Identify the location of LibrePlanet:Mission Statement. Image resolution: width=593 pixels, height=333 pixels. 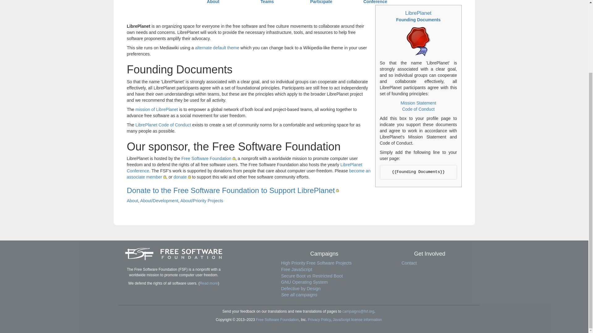
(157, 109).